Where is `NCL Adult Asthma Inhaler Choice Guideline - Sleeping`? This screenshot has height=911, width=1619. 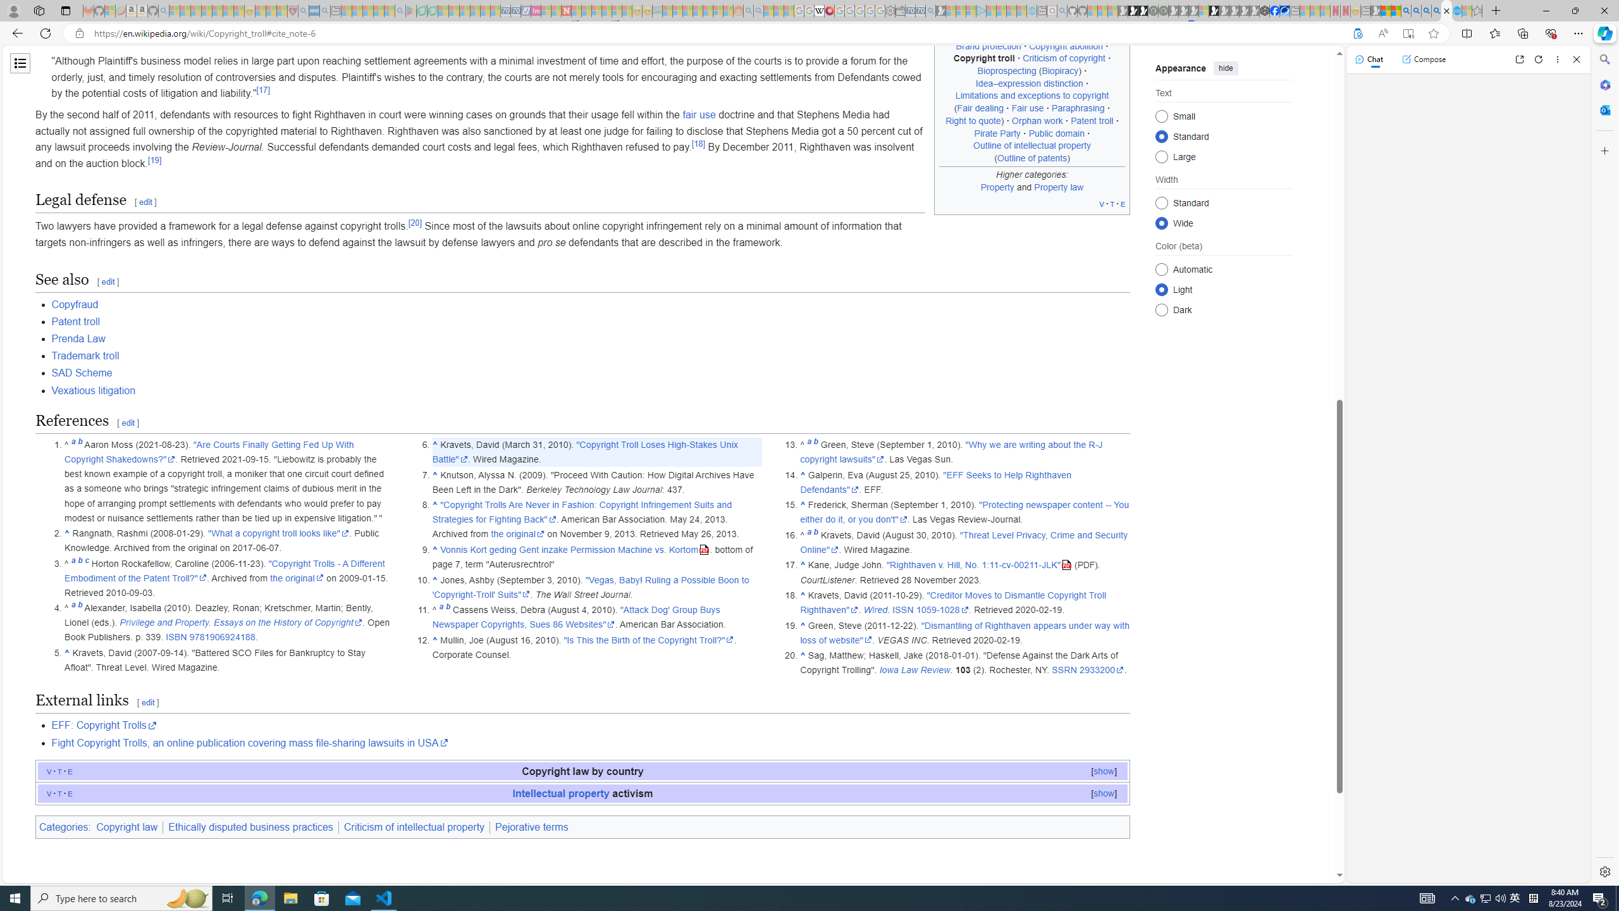
NCL Adult Asthma Inhaler Choice Guideline - Sleeping is located at coordinates (315, 11).